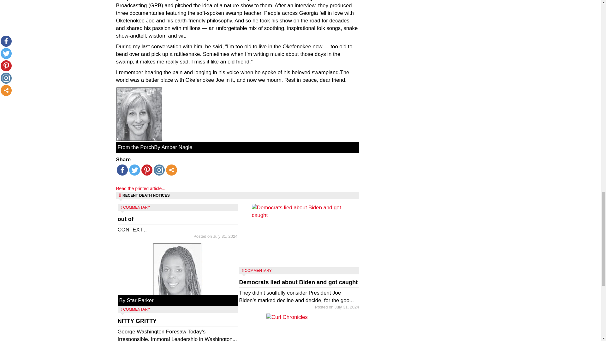 Image resolution: width=606 pixels, height=341 pixels. Describe the element at coordinates (141, 188) in the screenshot. I see `Read the printed article...` at that location.